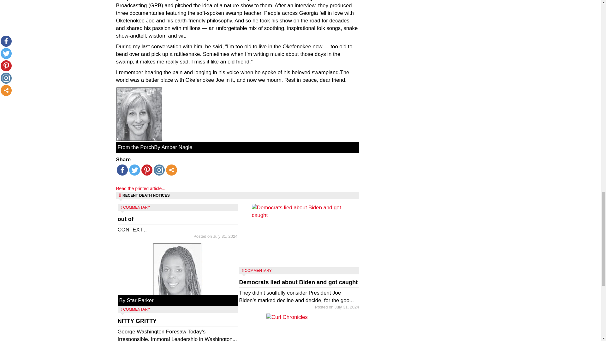 Image resolution: width=606 pixels, height=341 pixels. Describe the element at coordinates (141, 188) in the screenshot. I see `Read the printed article...` at that location.